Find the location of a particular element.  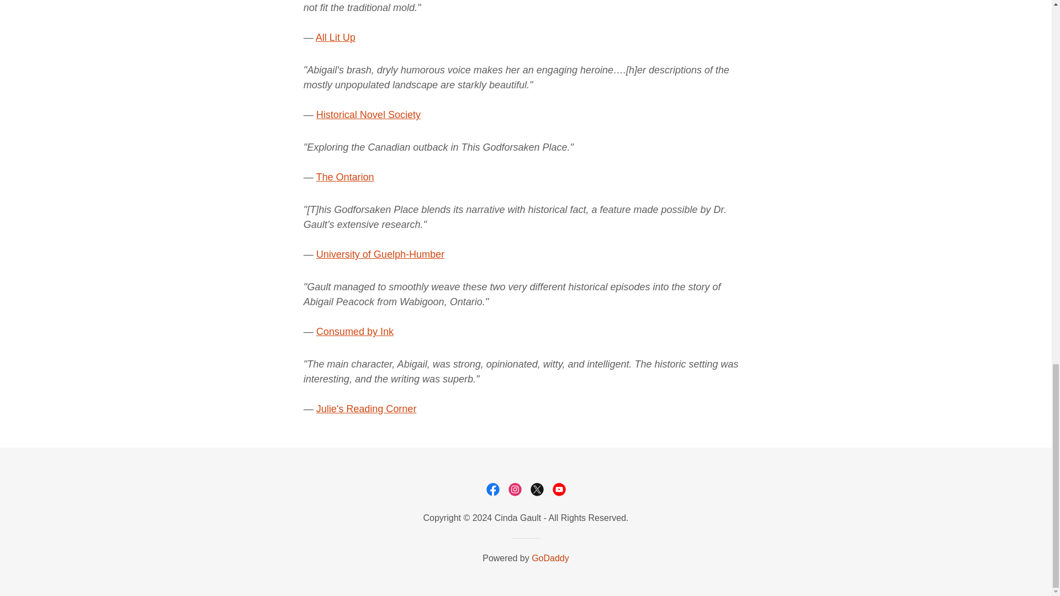

All Lit Up is located at coordinates (336, 38).